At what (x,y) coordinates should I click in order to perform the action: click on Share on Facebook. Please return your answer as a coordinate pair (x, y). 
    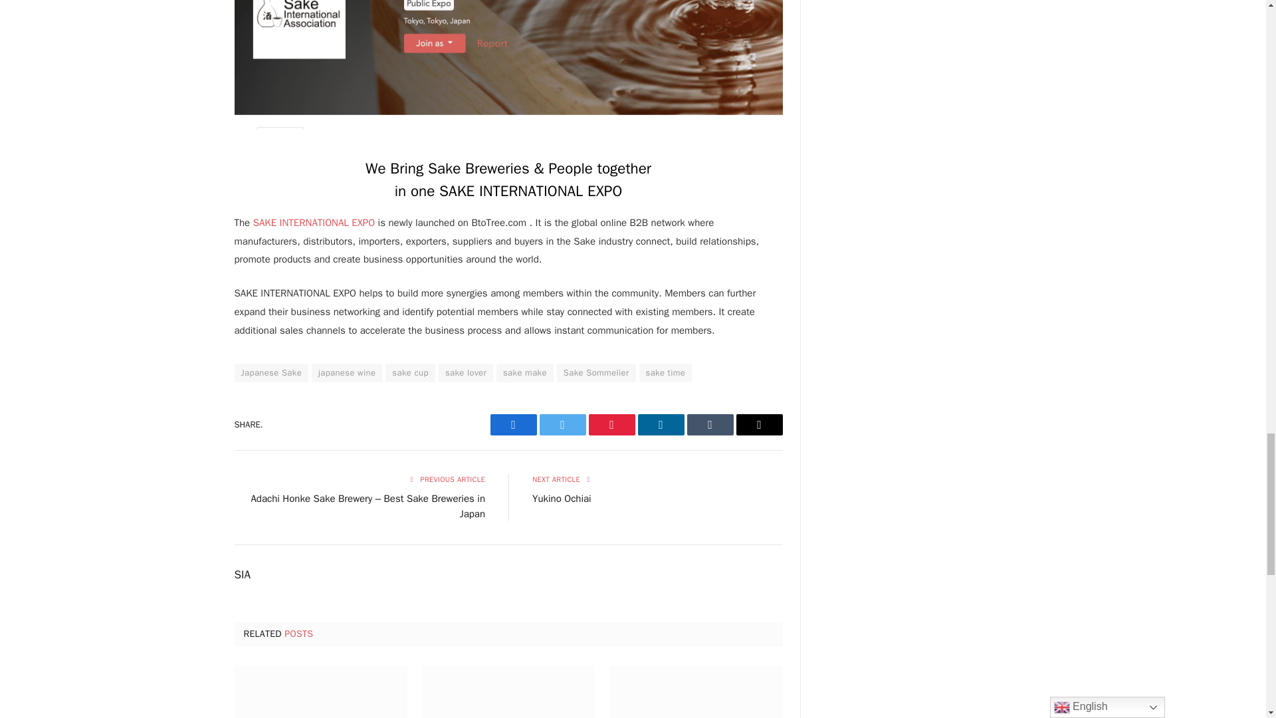
    Looking at the image, I should click on (513, 424).